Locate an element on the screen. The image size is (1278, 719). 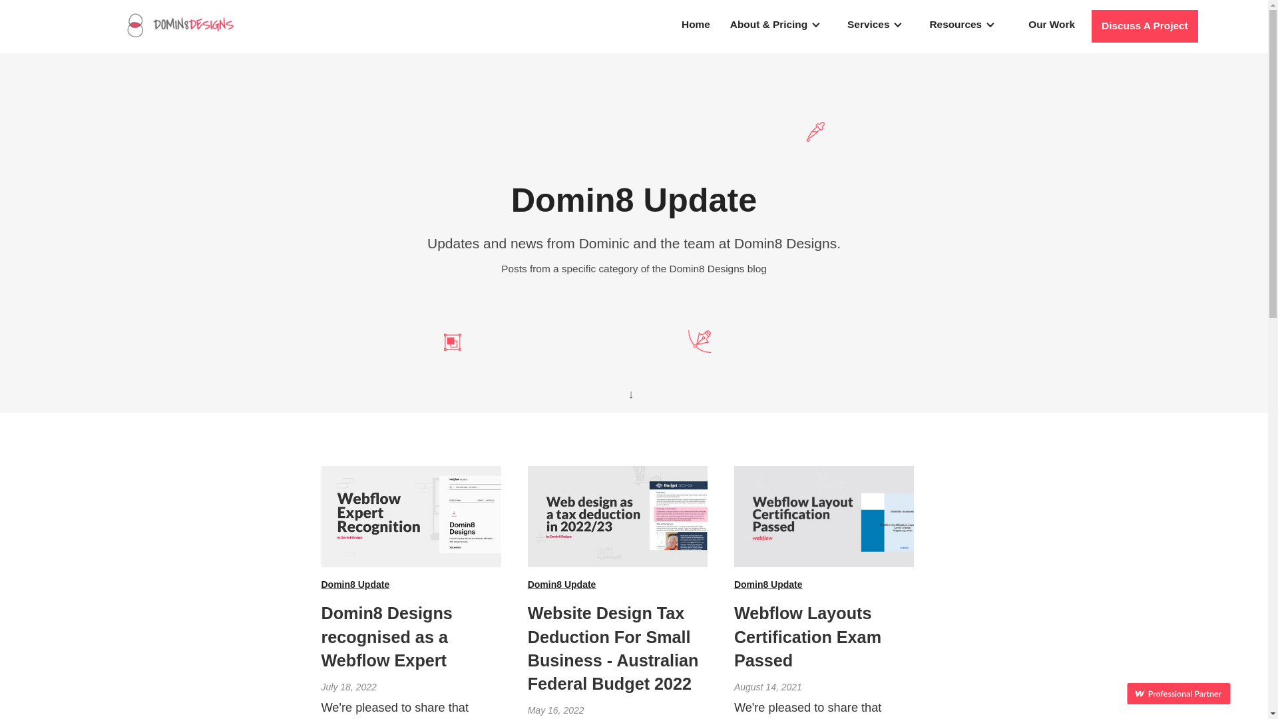
Domin8 Update is located at coordinates (411, 586).